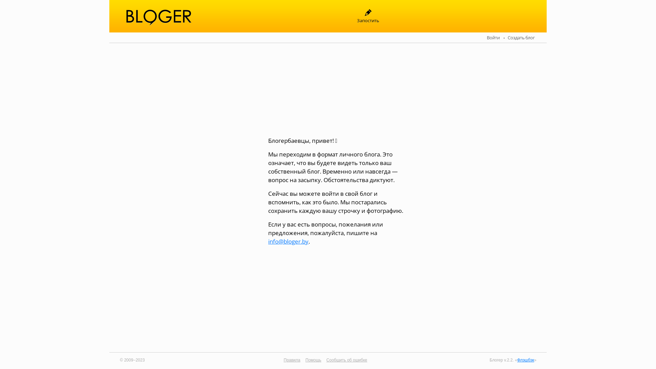 This screenshot has height=369, width=656. Describe the element at coordinates (288, 241) in the screenshot. I see `info@bloger.by` at that location.